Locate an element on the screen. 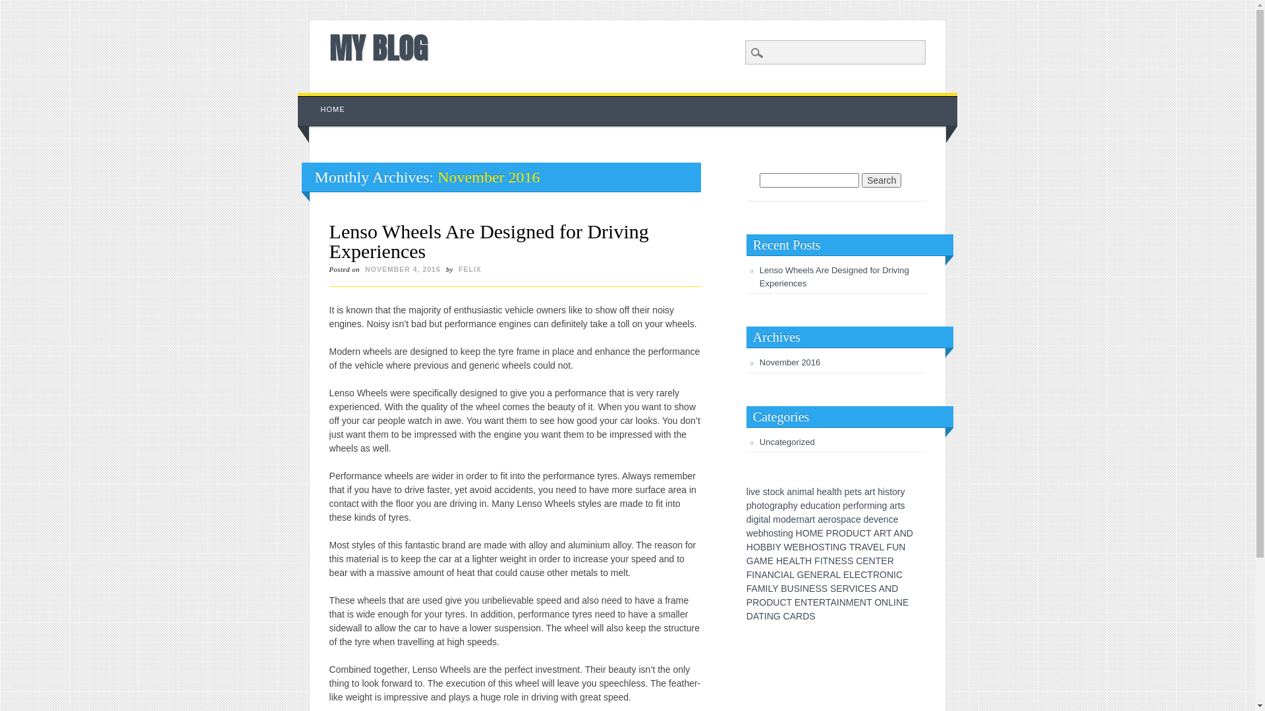  A is located at coordinates (833, 602).